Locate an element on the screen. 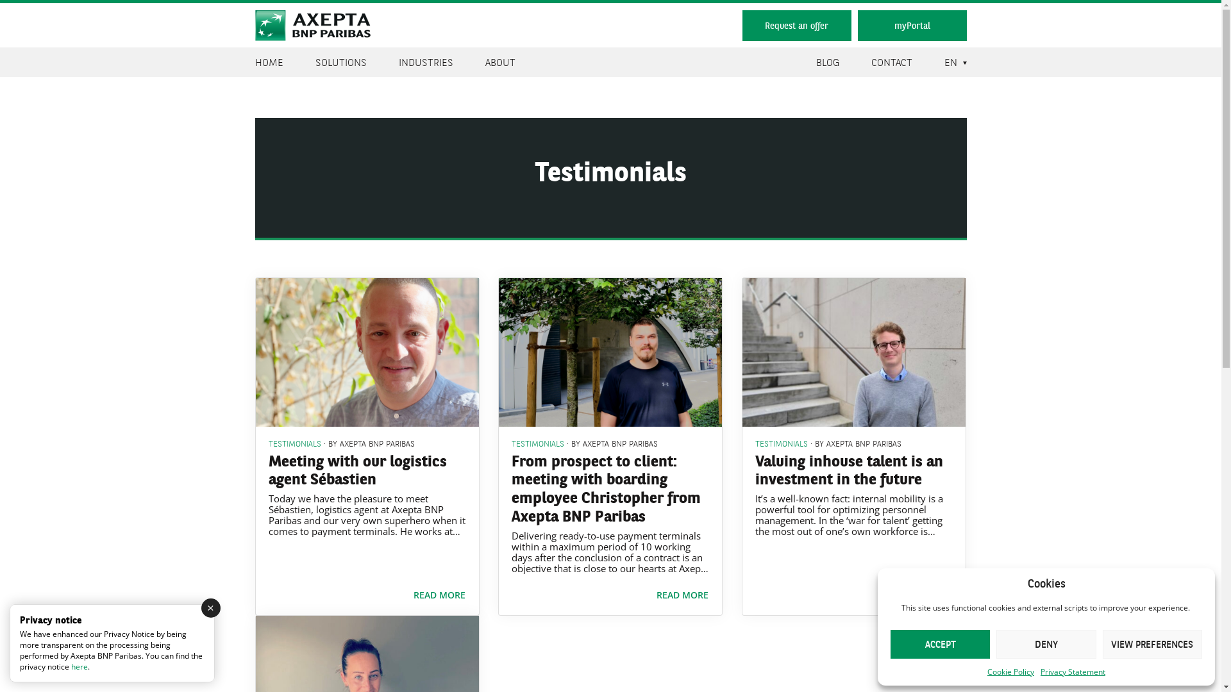 This screenshot has width=1231, height=692. Privacy notice is located at coordinates (51, 620).